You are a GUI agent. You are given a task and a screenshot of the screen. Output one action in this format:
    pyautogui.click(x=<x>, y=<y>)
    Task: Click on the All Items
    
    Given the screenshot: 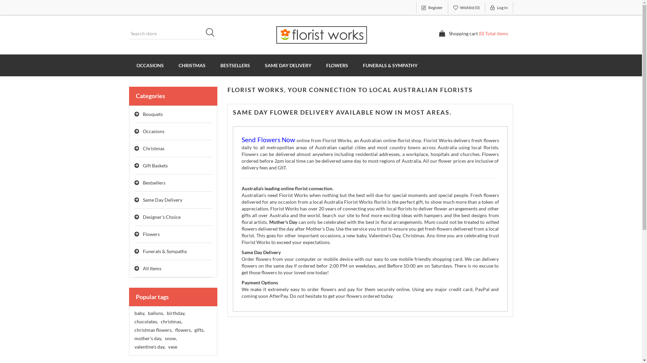 What is the action you would take?
    pyautogui.click(x=173, y=269)
    